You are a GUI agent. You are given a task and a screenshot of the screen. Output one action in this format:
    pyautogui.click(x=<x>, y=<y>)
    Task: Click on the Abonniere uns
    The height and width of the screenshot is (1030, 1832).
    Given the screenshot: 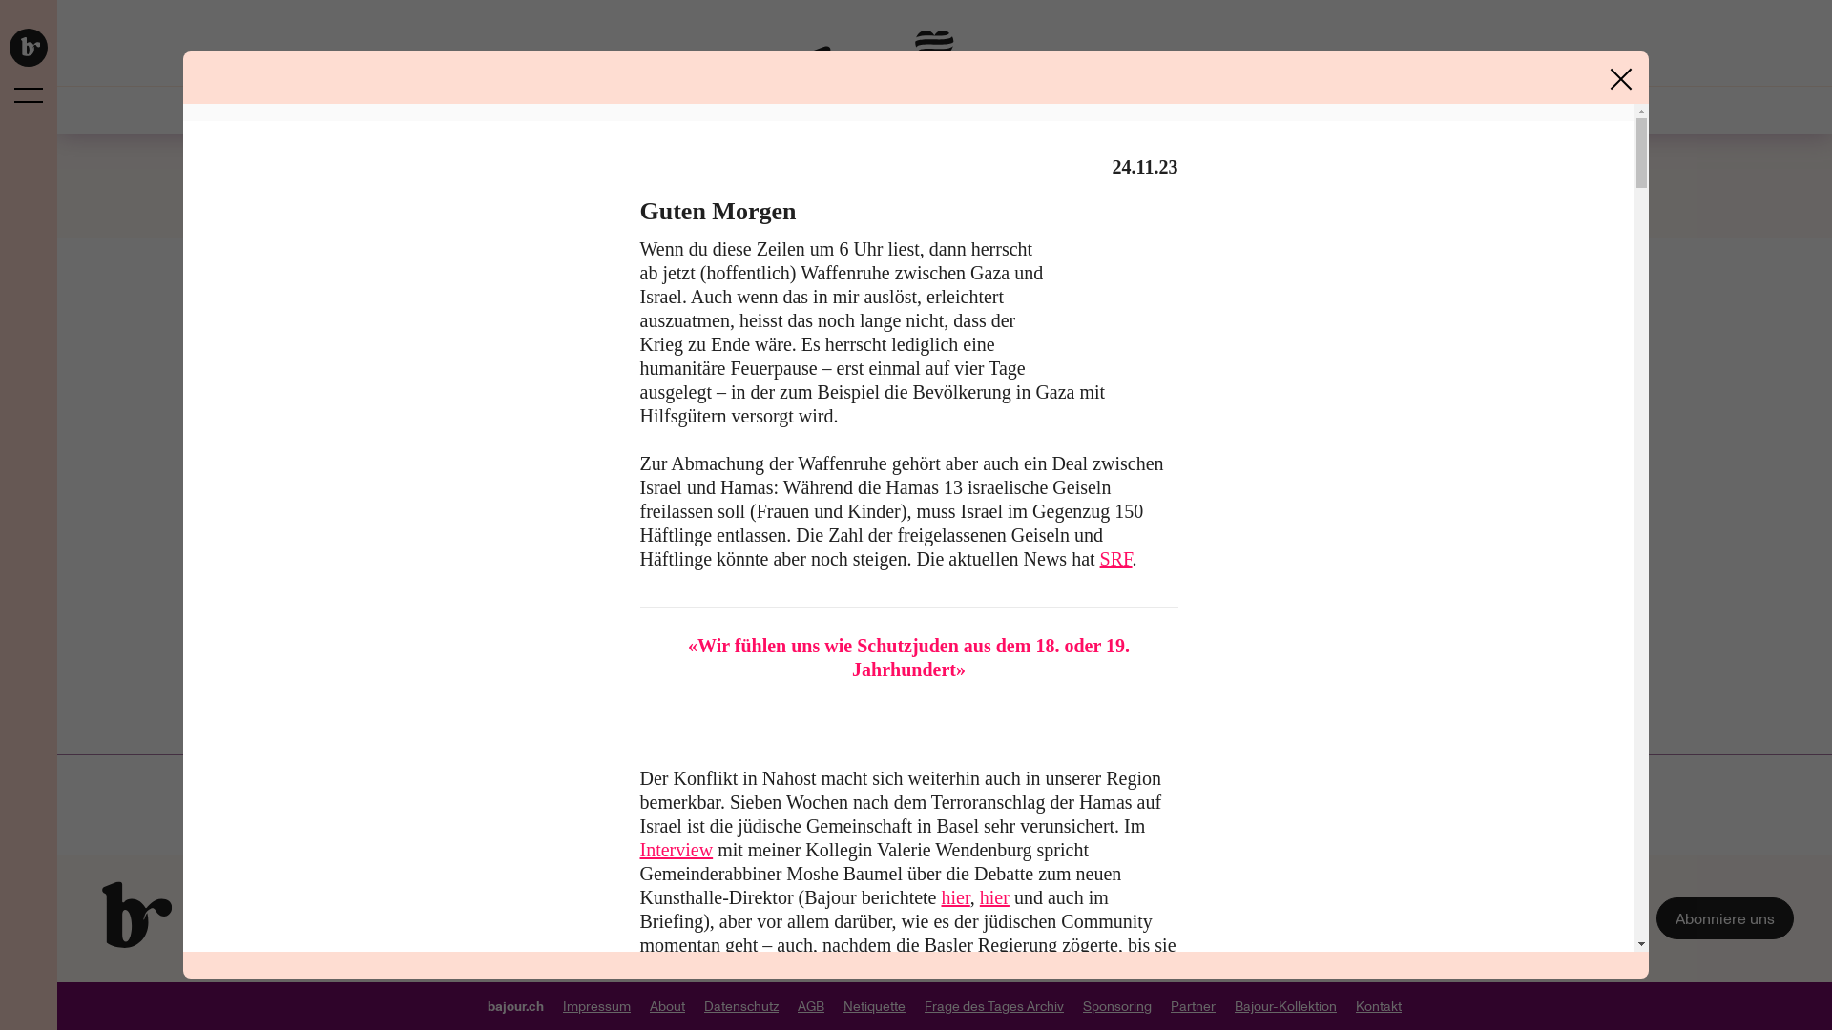 What is the action you would take?
    pyautogui.click(x=1725, y=919)
    